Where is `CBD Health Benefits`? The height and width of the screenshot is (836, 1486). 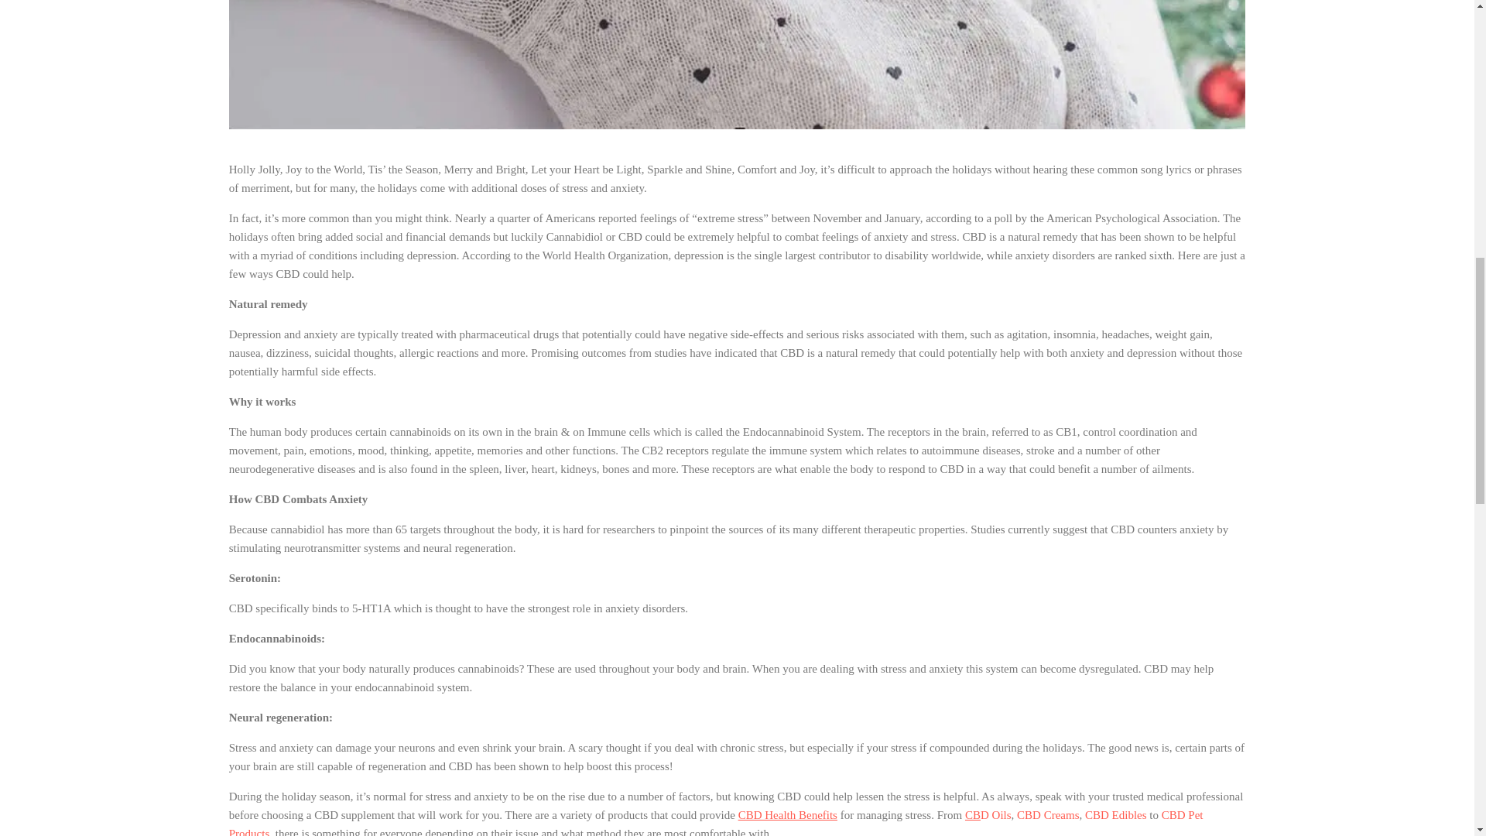
CBD Health Benefits is located at coordinates (788, 814).